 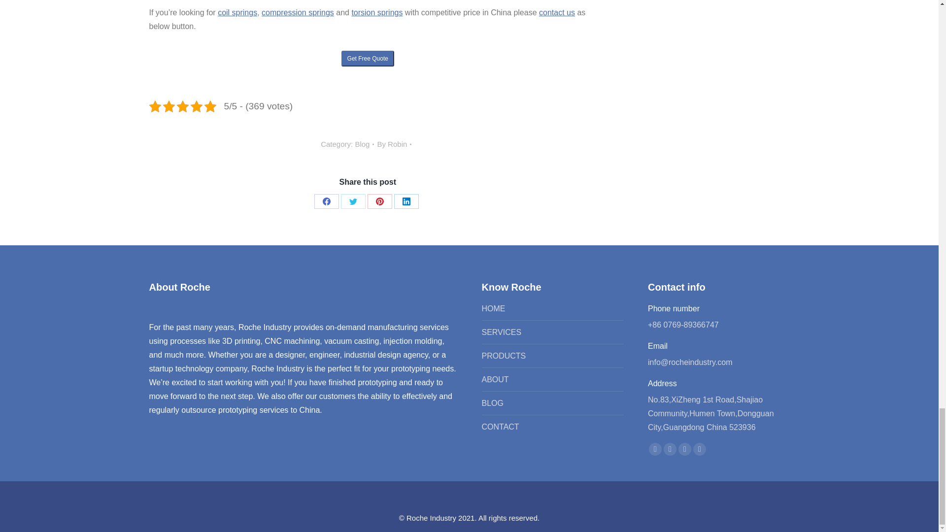 I want to click on View all posts by Robin, so click(x=394, y=144).